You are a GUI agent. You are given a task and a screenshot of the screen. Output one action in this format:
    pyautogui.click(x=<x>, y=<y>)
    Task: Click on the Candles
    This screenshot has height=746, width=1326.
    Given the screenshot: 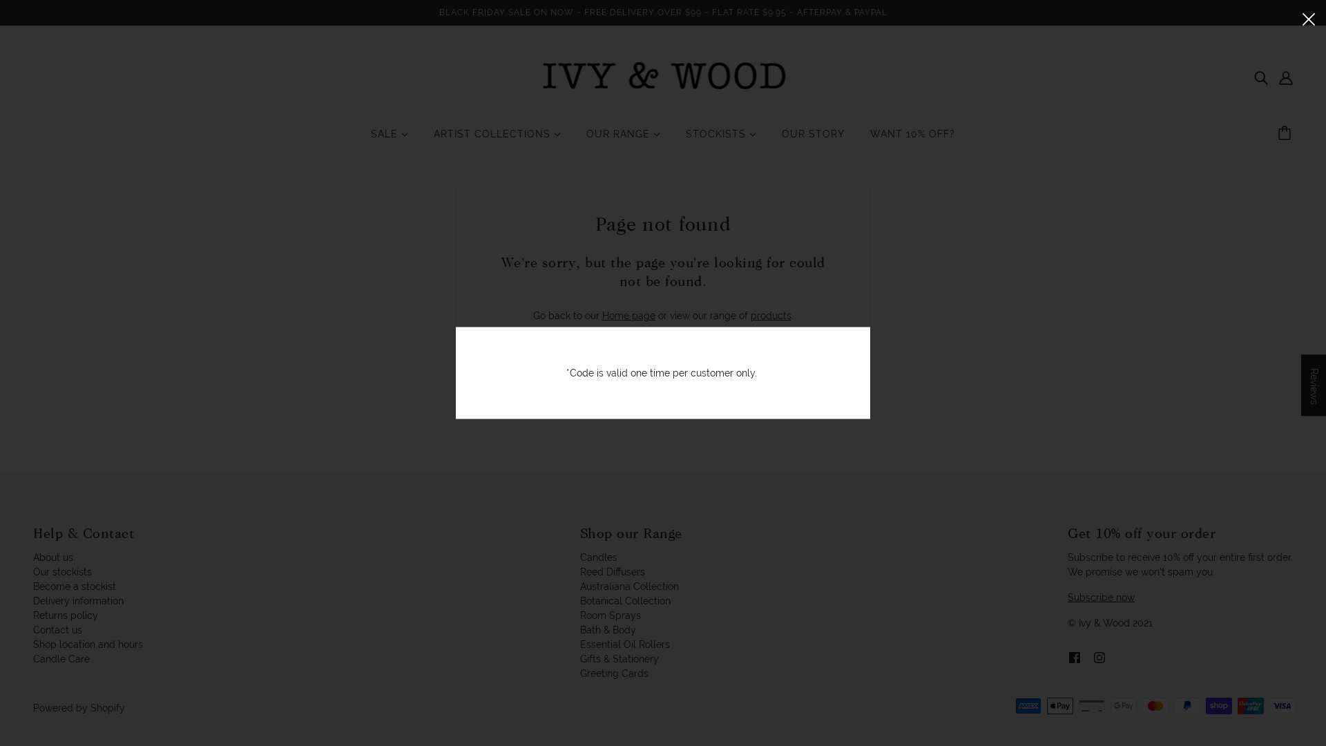 What is the action you would take?
    pyautogui.click(x=599, y=557)
    